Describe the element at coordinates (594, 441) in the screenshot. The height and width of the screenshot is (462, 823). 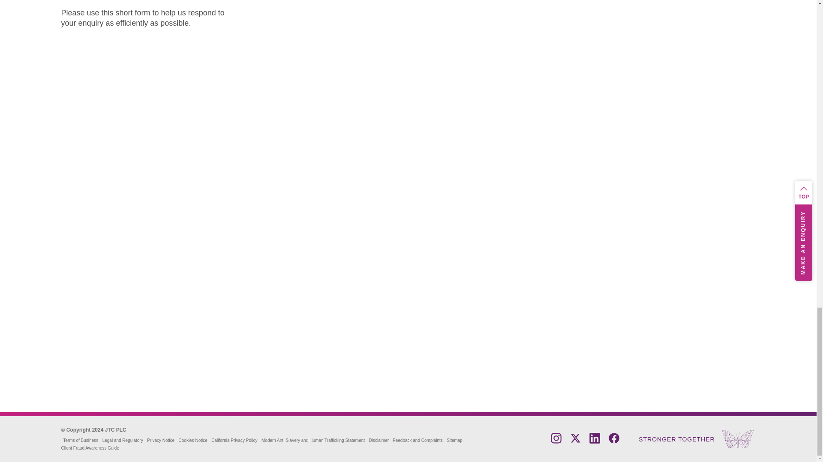
I see `Linkedin profile` at that location.